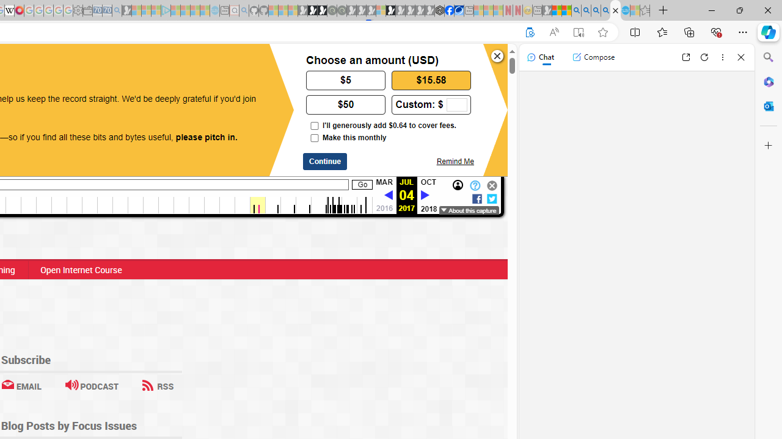 The image size is (782, 439). Describe the element at coordinates (429, 209) in the screenshot. I see `2018` at that location.